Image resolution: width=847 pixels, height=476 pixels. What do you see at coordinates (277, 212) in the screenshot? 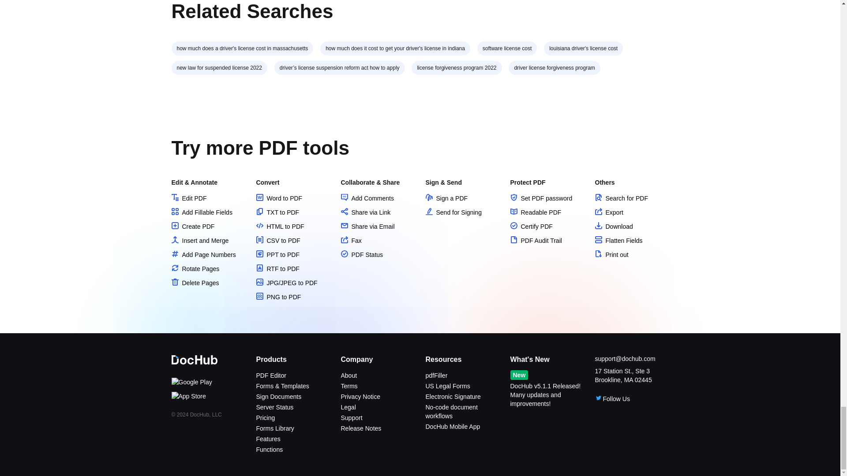
I see `TXT to PDF` at bounding box center [277, 212].